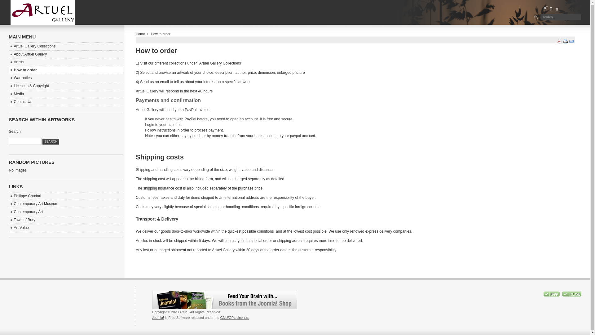 This screenshot has width=595, height=335. What do you see at coordinates (43, 12) in the screenshot?
I see `Artuel` at bounding box center [43, 12].